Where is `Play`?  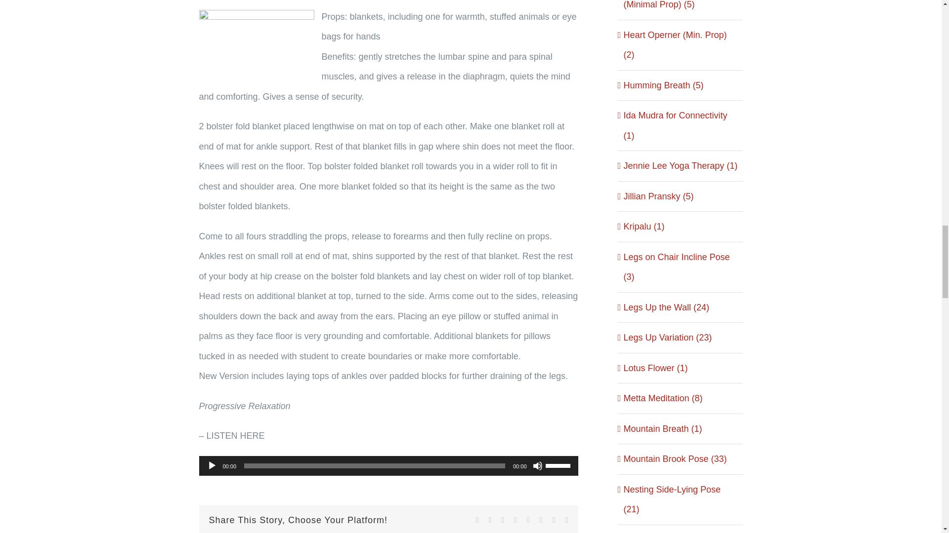
Play is located at coordinates (212, 466).